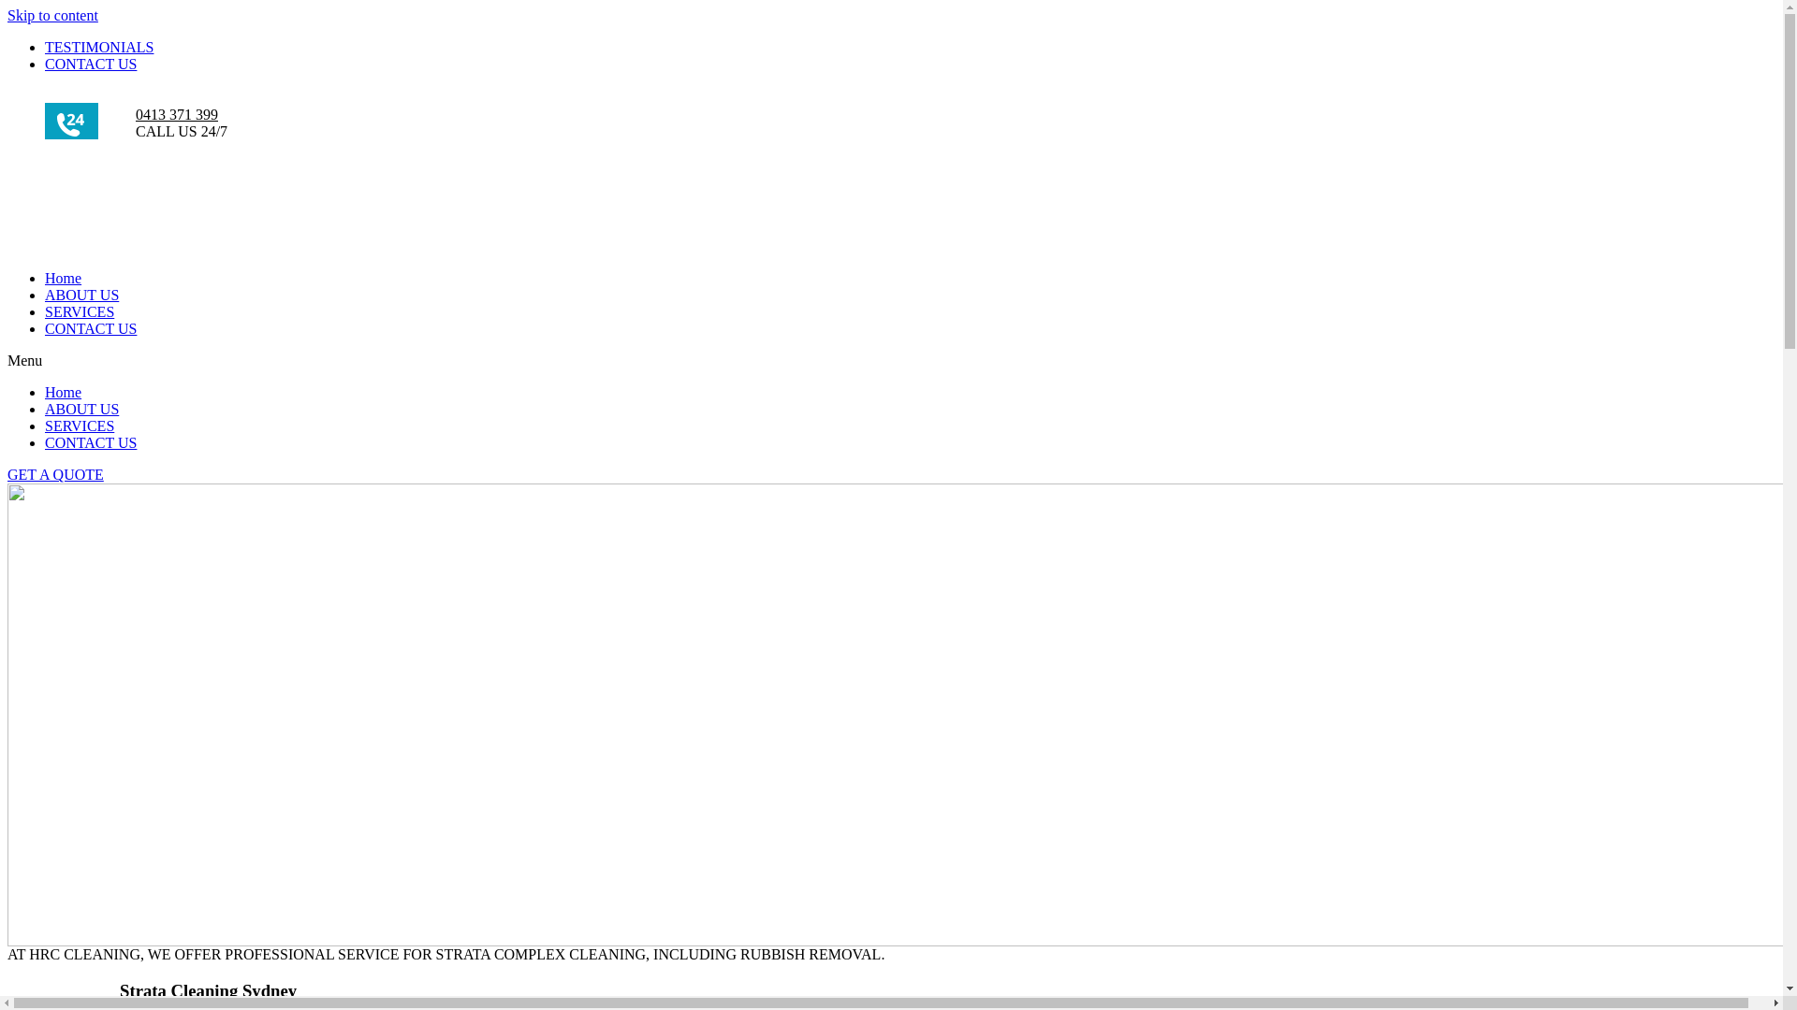  What do you see at coordinates (91, 329) in the screenshot?
I see `CONTACT US` at bounding box center [91, 329].